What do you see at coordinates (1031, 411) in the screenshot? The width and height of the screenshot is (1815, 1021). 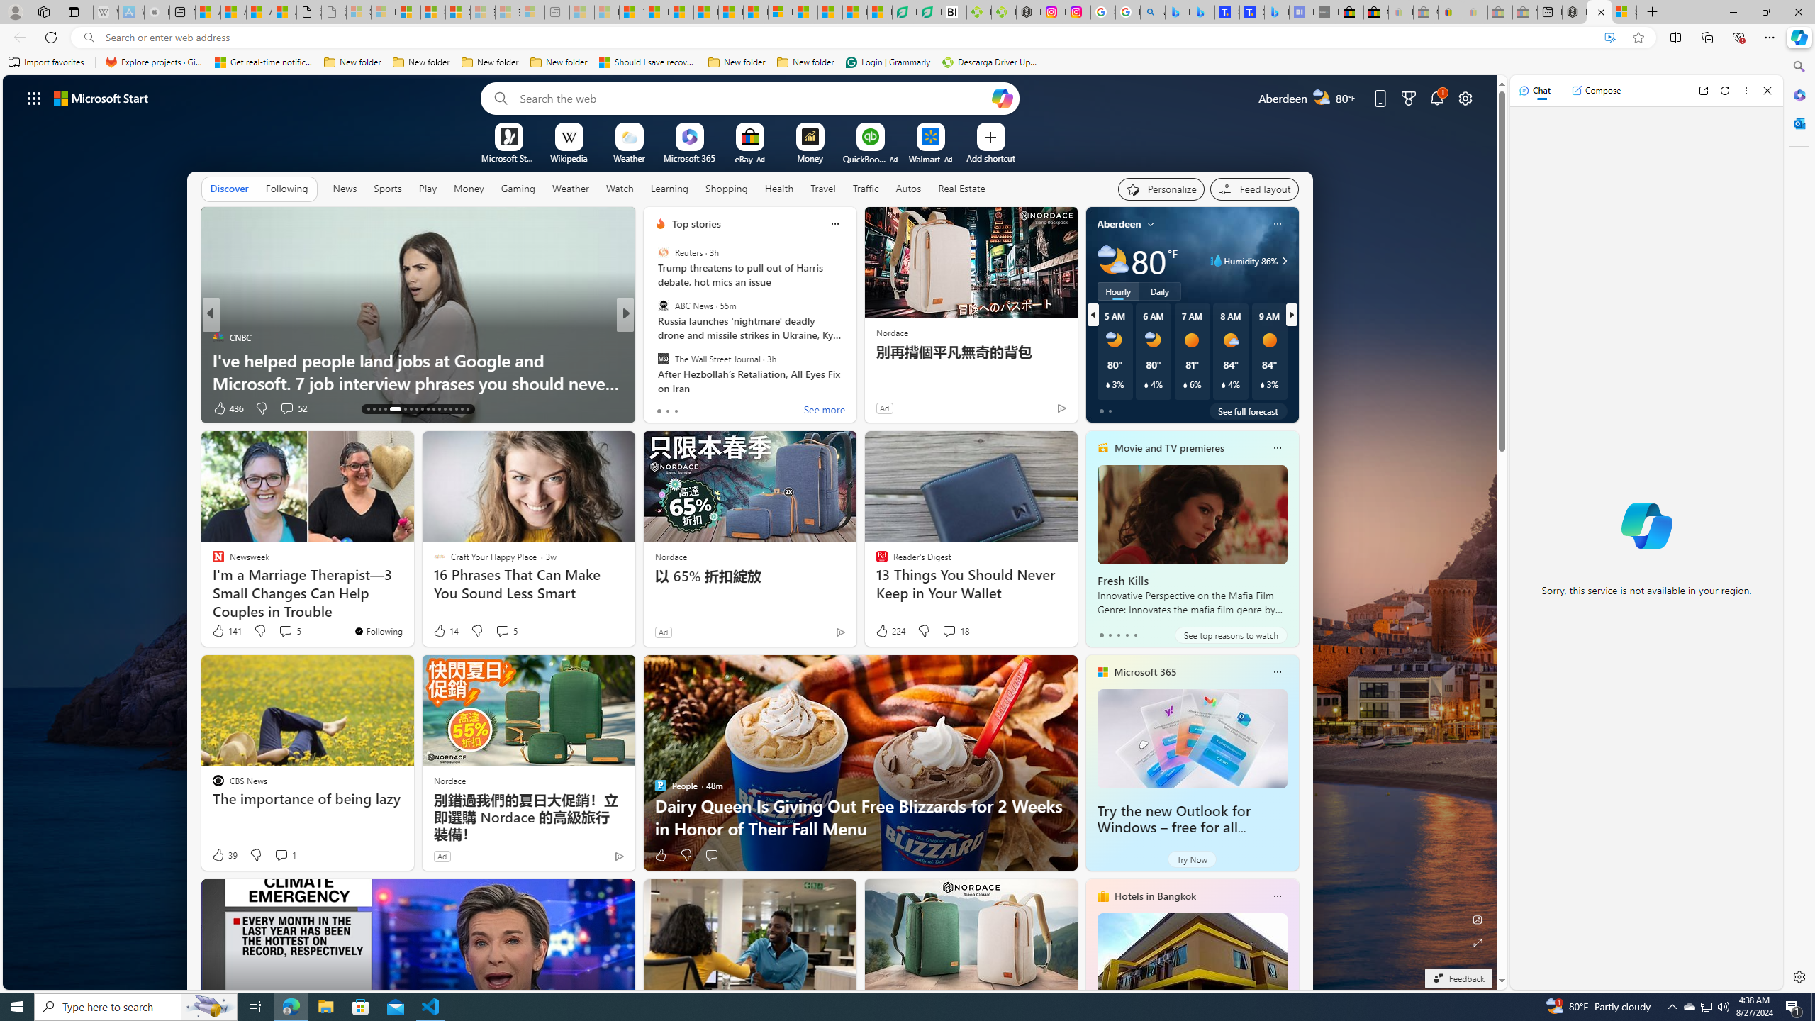 I see `You're following The Weather Channel` at bounding box center [1031, 411].